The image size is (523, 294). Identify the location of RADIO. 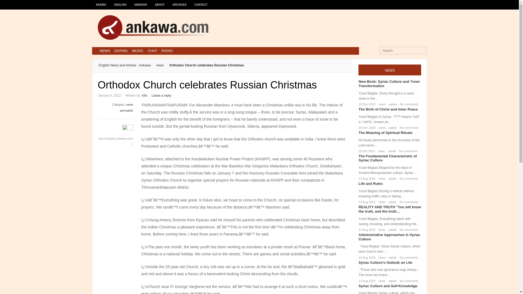
(167, 51).